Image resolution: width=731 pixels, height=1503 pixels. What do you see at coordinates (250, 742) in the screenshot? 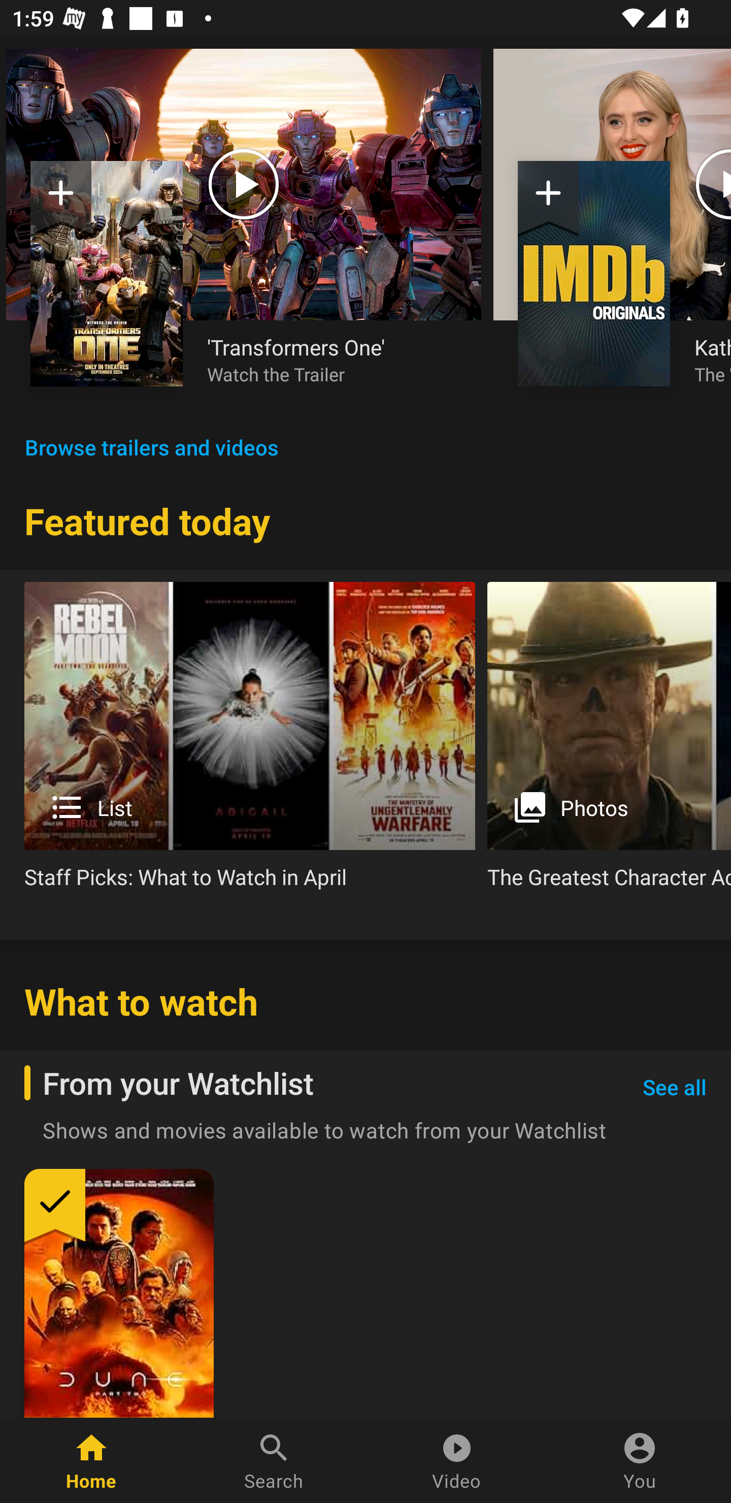
I see `List Staff Picks: What to Watch in April` at bounding box center [250, 742].